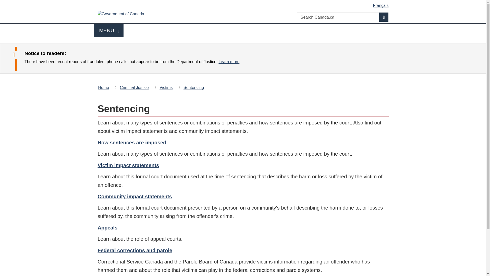 The height and width of the screenshot is (276, 490). I want to click on Community impact statements, so click(135, 196).